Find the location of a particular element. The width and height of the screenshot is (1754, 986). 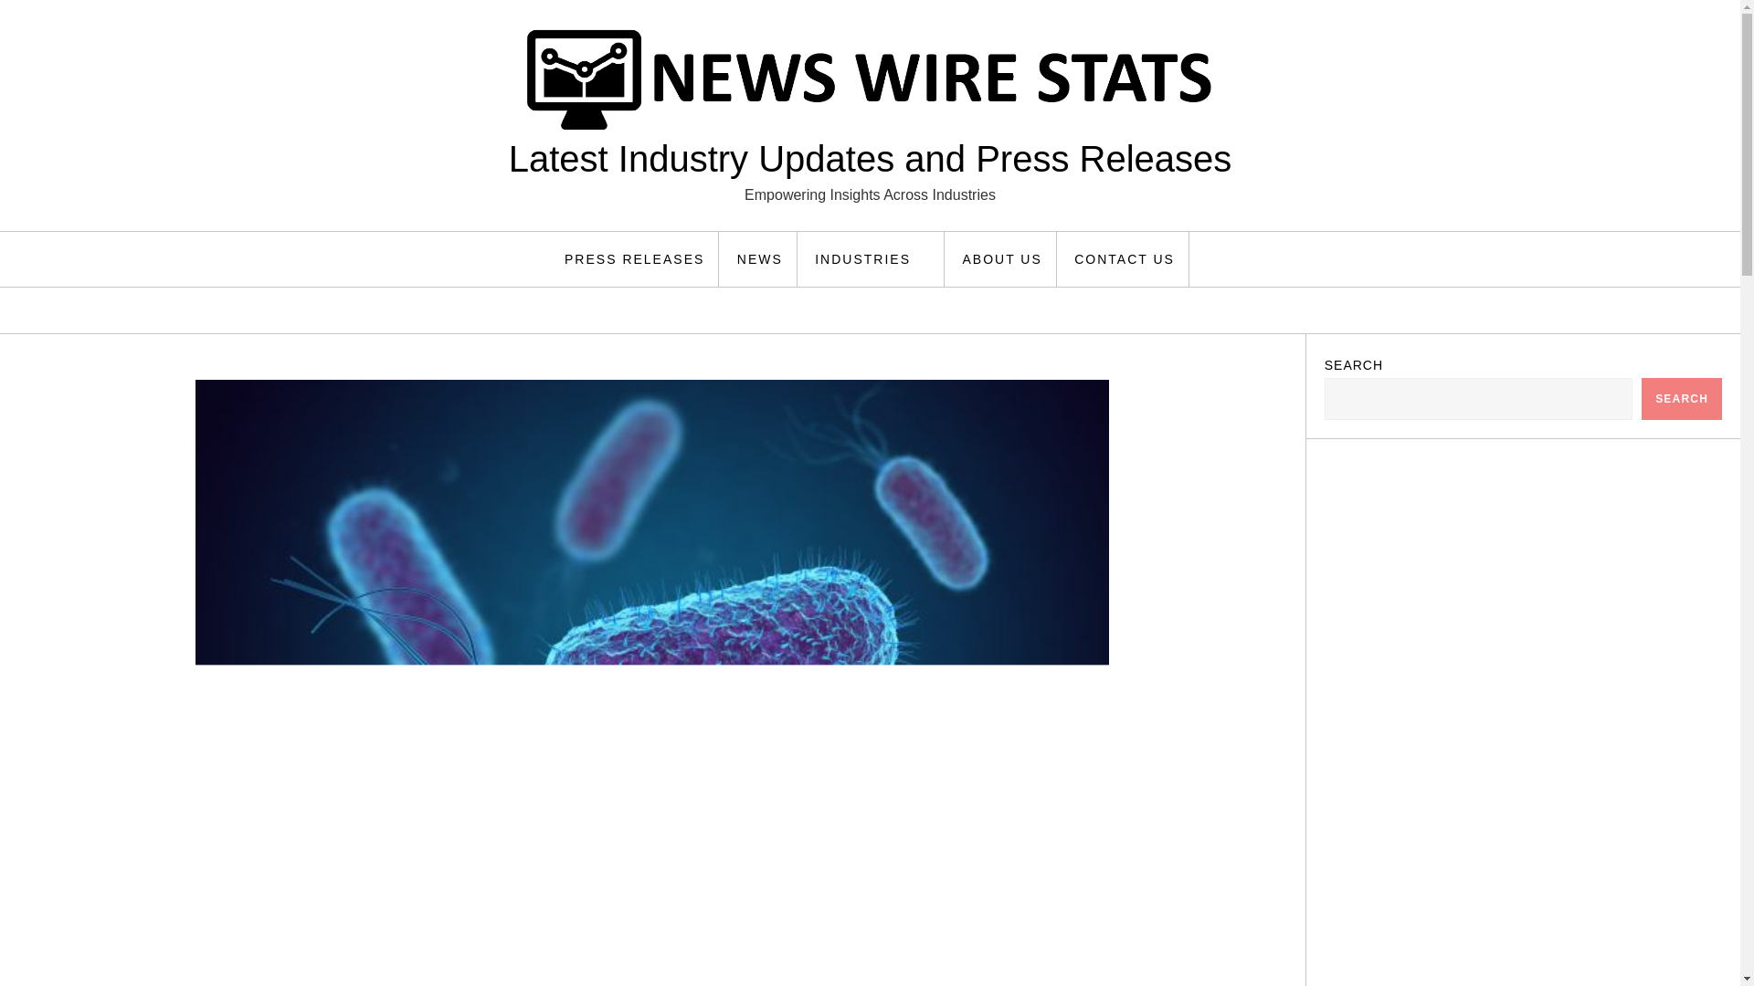

CONTACT US is located at coordinates (1125, 259).